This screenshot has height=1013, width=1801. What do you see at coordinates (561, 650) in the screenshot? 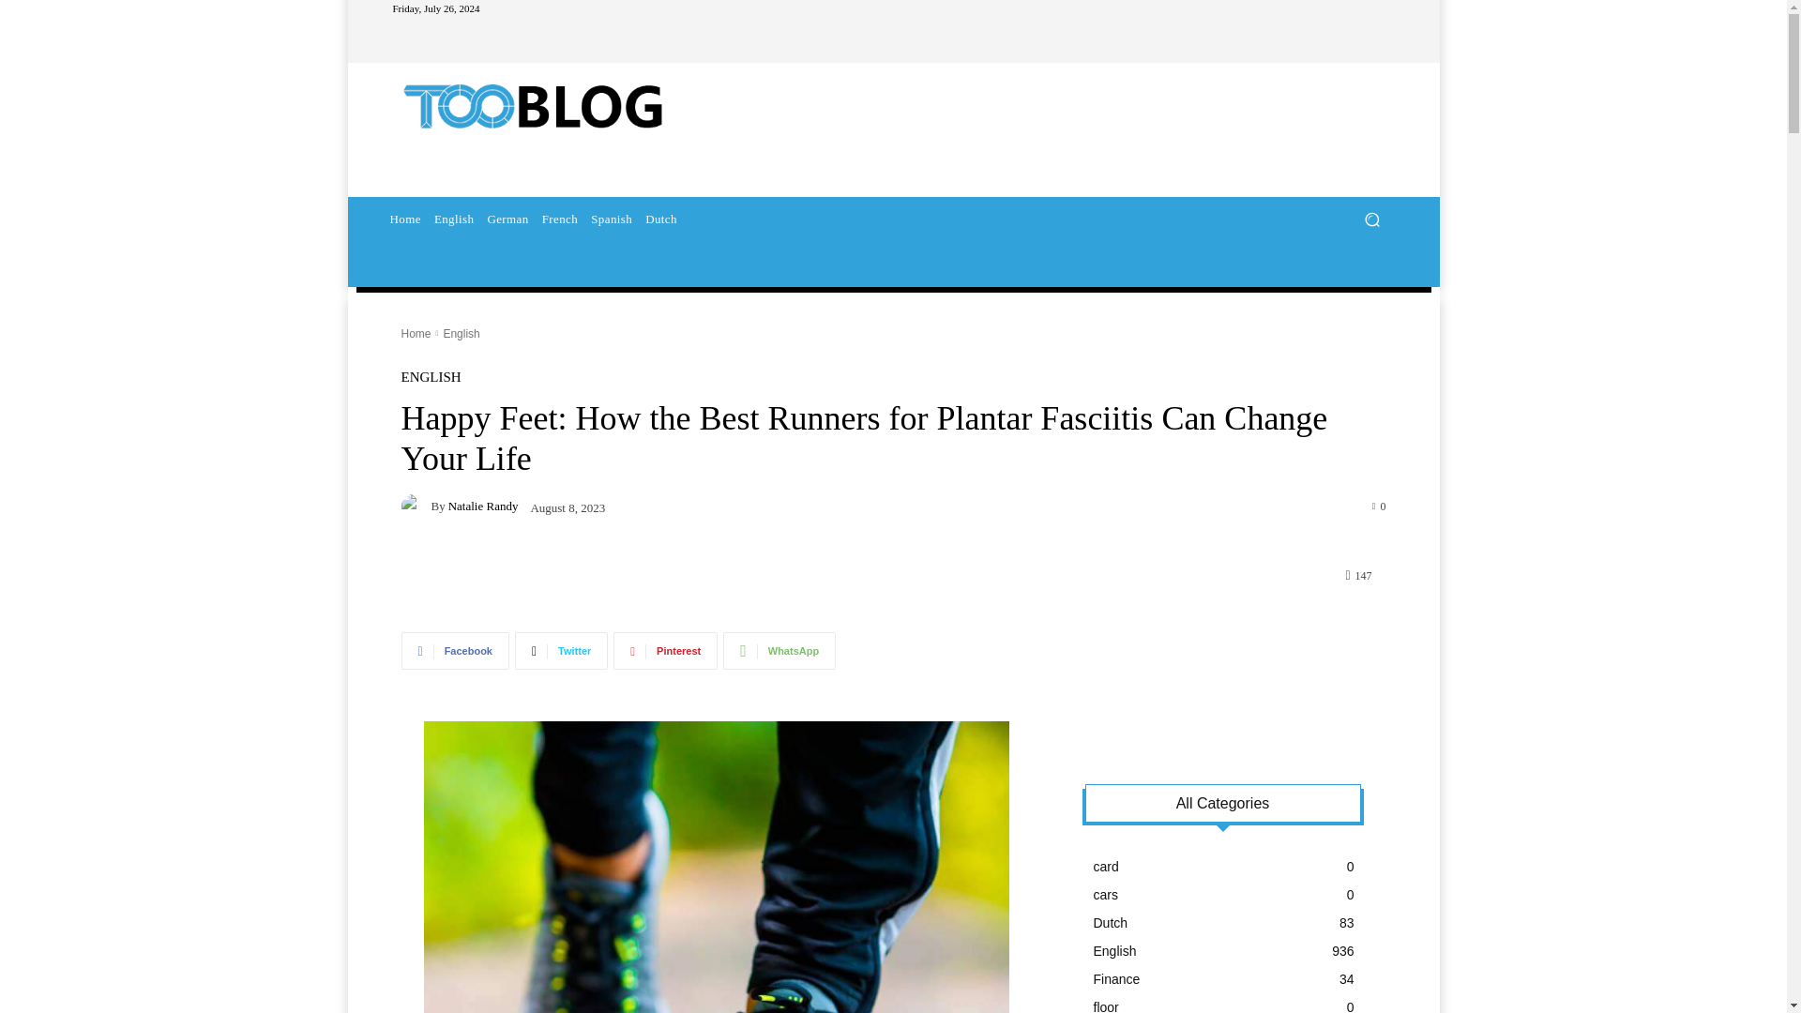
I see `Twitter` at bounding box center [561, 650].